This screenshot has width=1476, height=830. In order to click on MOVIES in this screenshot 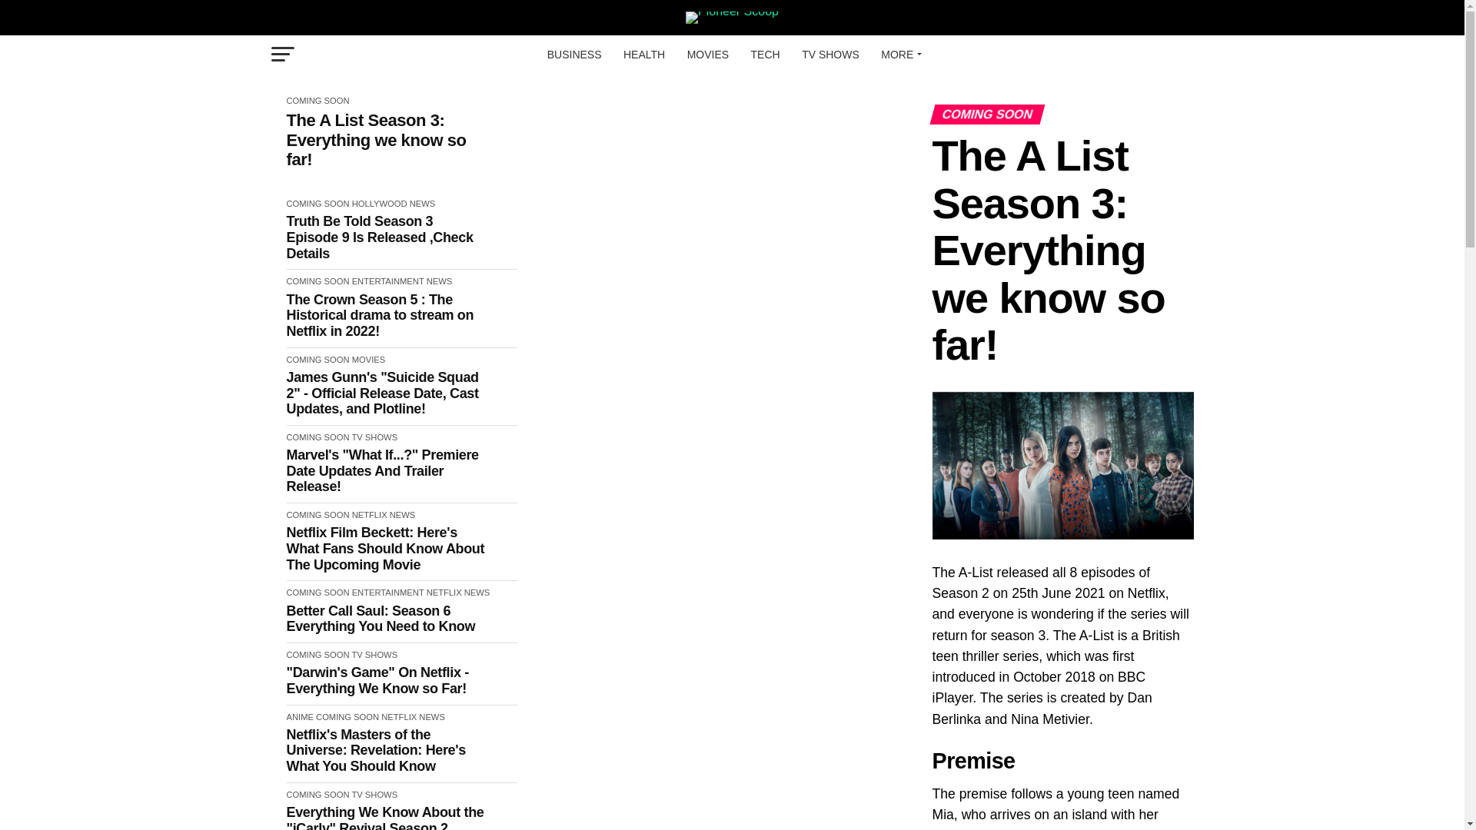, I will do `click(707, 55)`.